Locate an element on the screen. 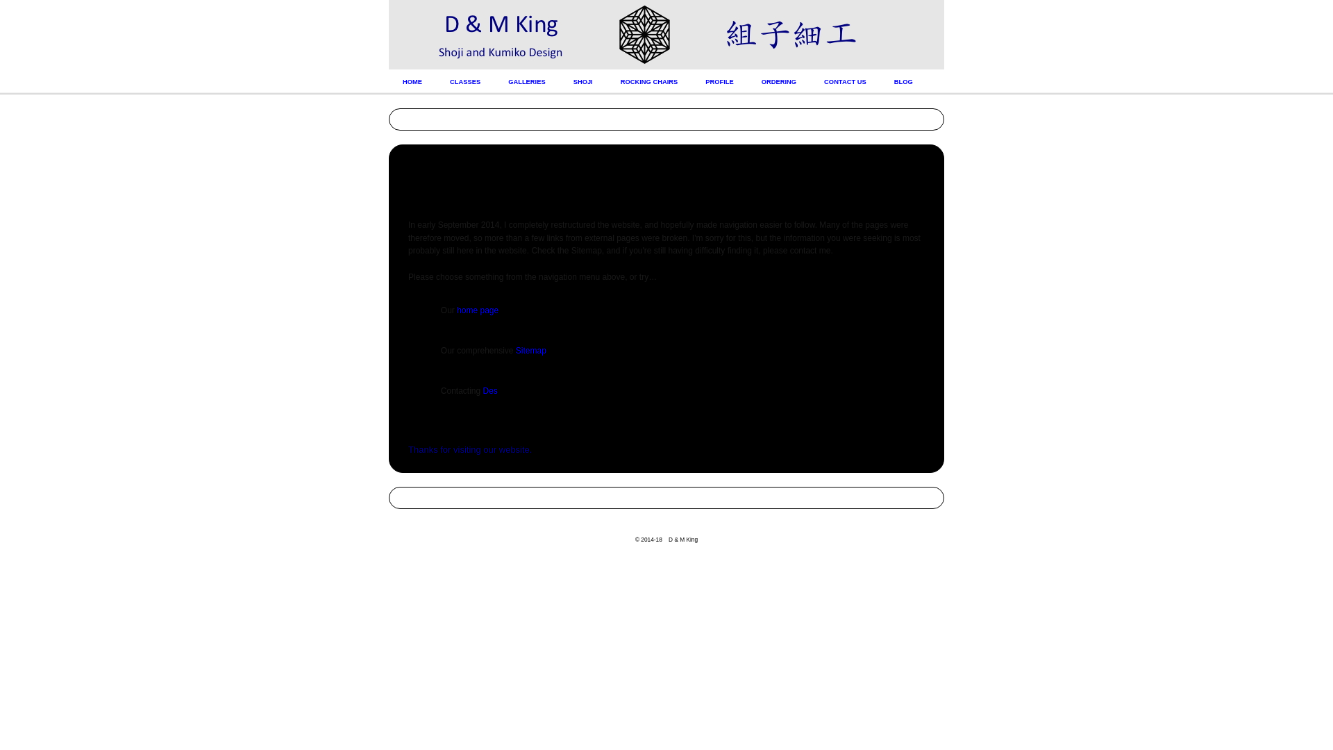  GALLERIES is located at coordinates (526, 82).